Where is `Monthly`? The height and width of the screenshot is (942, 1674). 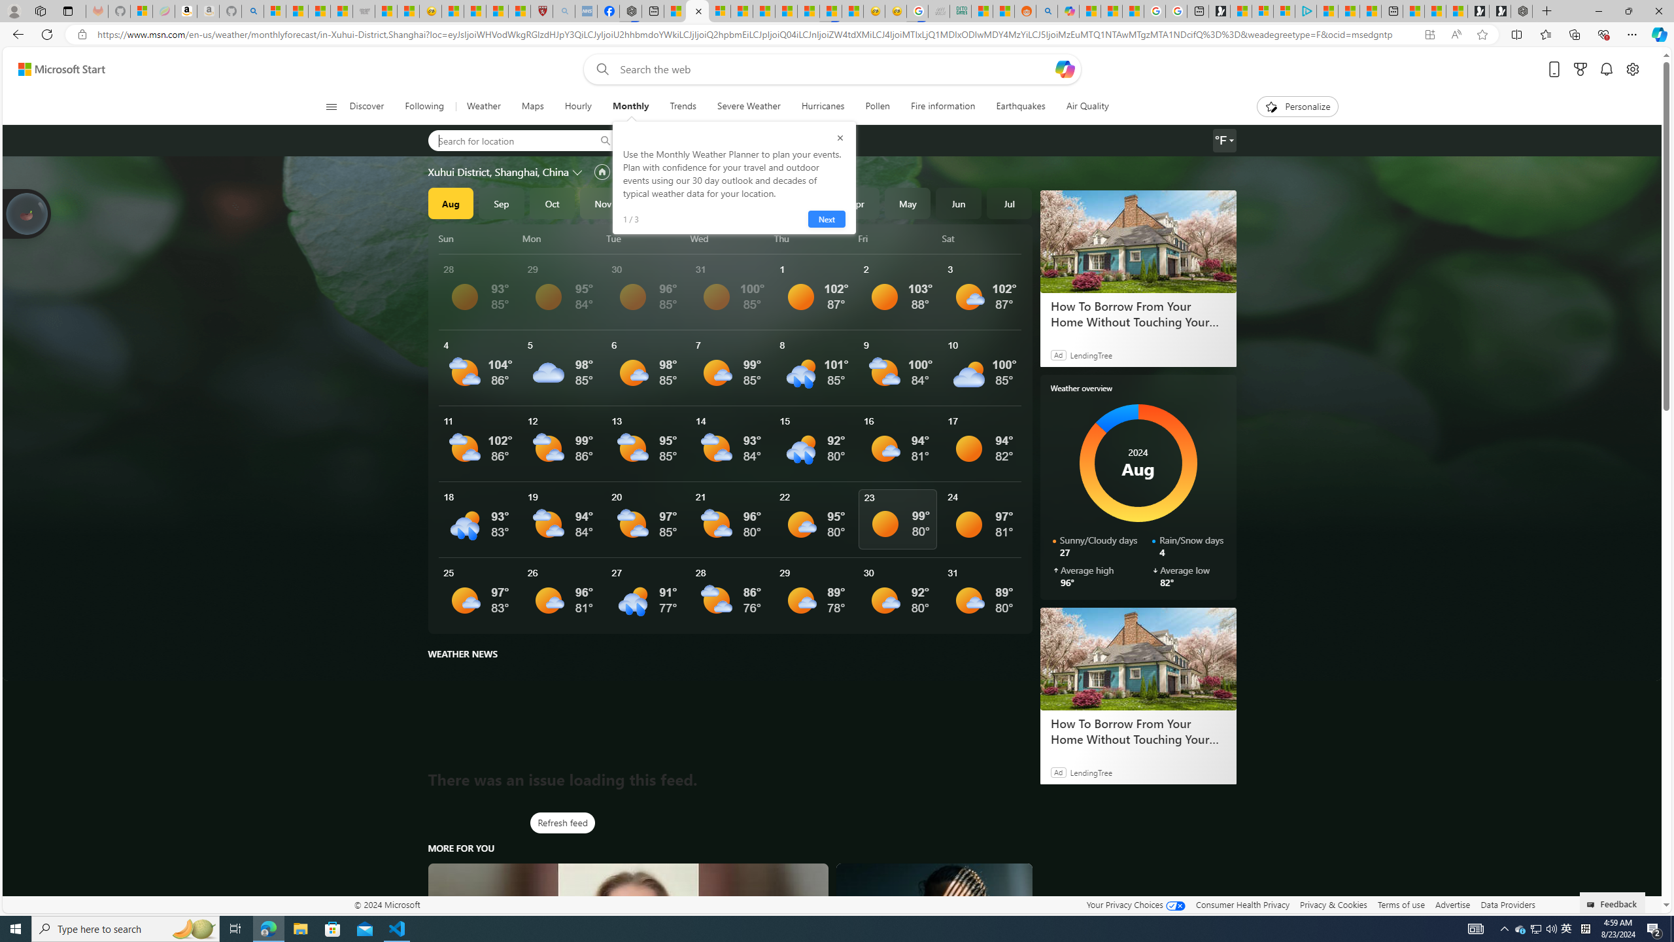
Monthly is located at coordinates (630, 107).